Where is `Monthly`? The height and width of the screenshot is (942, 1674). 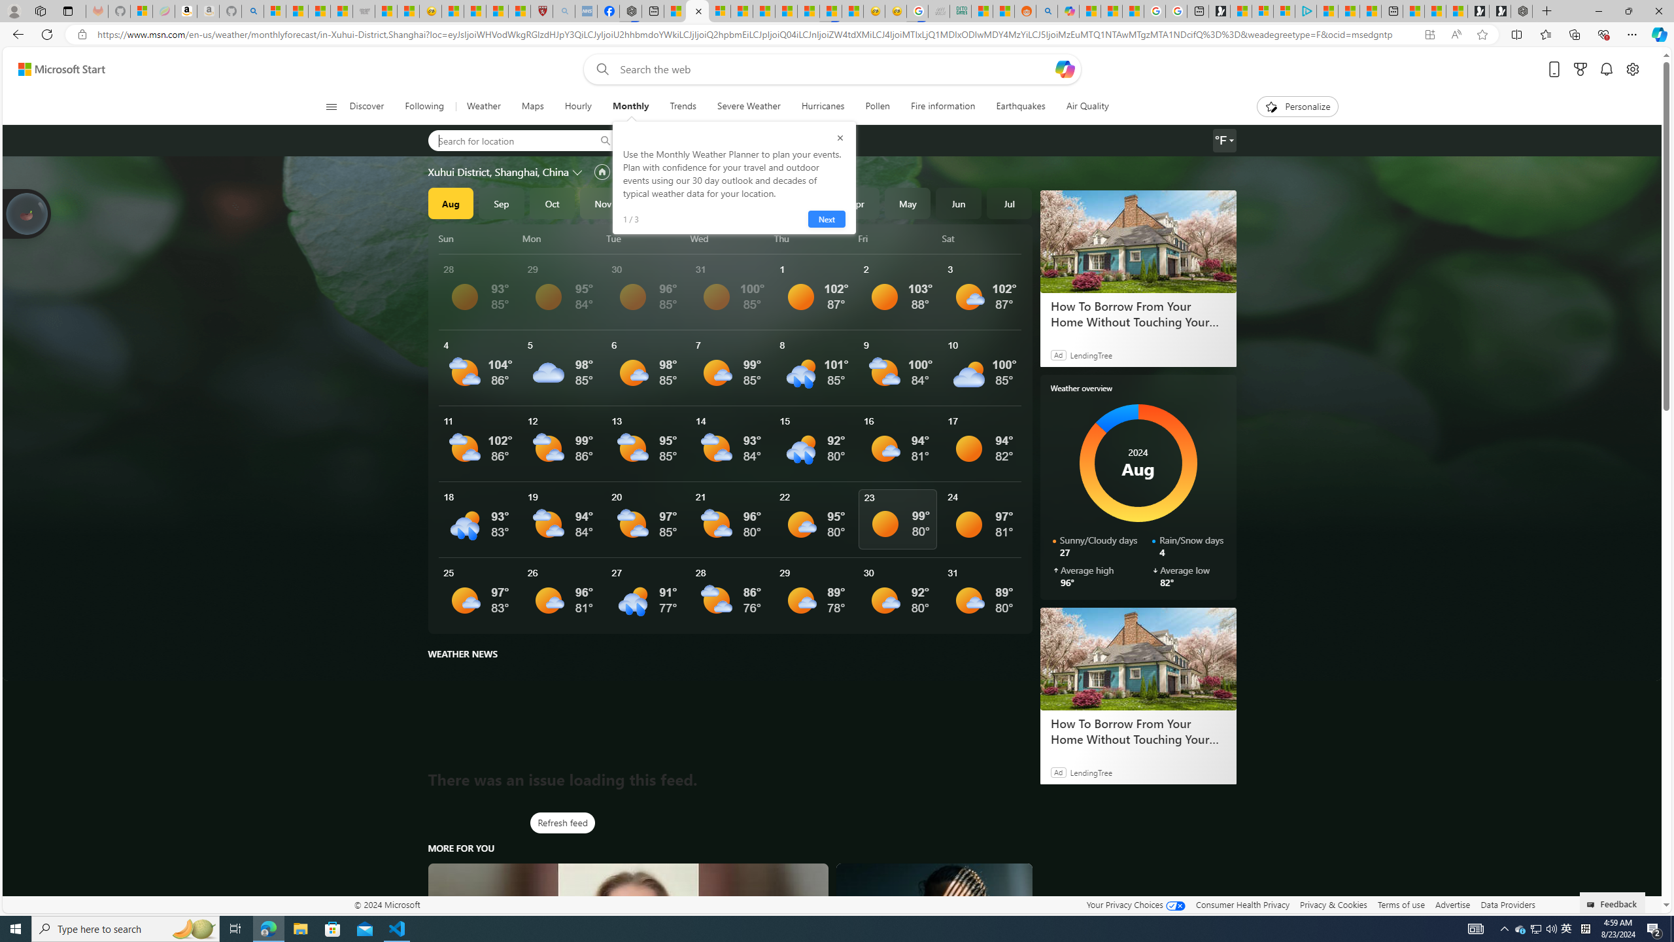
Monthly is located at coordinates (630, 107).